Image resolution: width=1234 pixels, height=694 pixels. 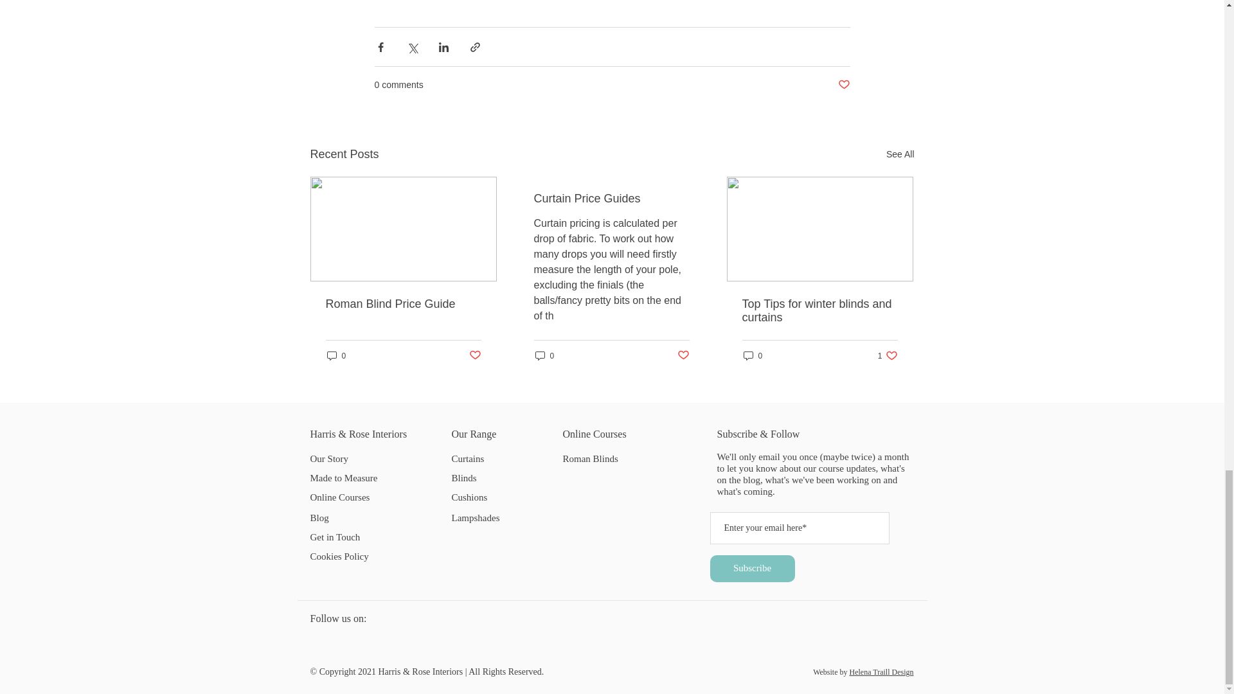 What do you see at coordinates (544, 355) in the screenshot?
I see `0` at bounding box center [544, 355].